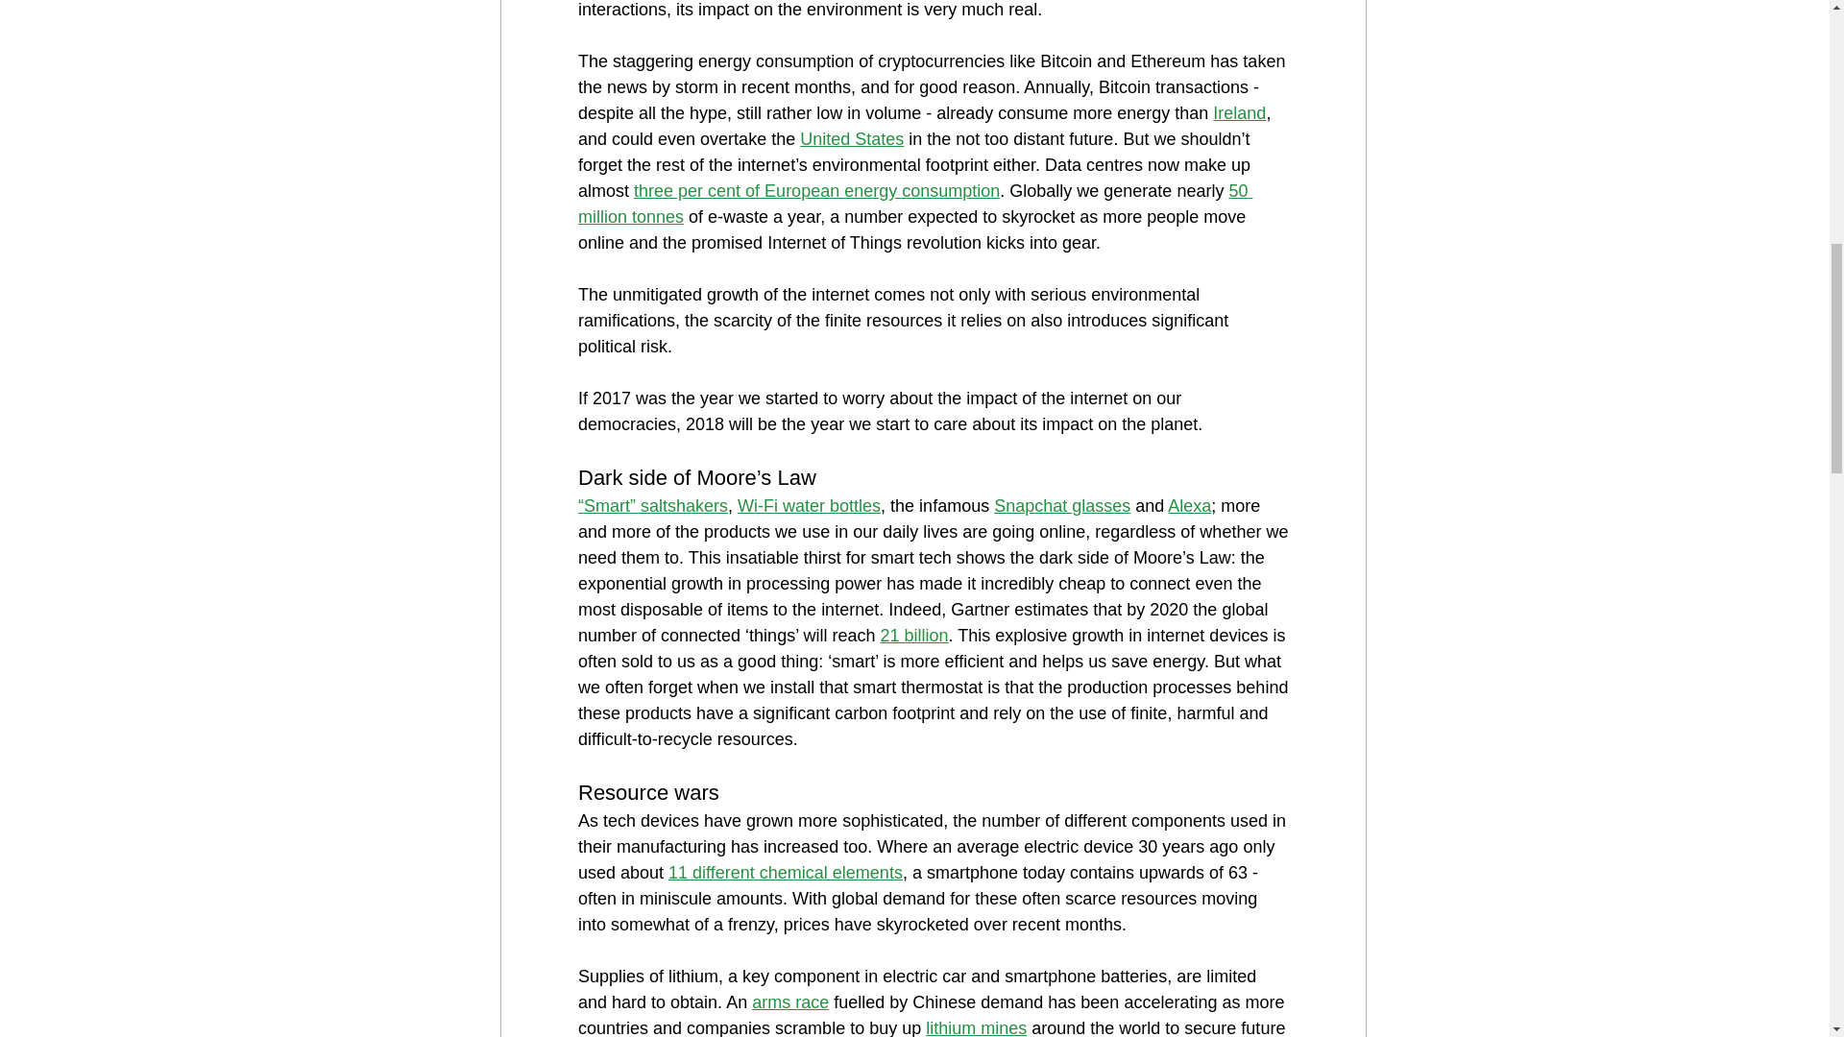 This screenshot has height=1037, width=1844. I want to click on lithium mines, so click(976, 1027).